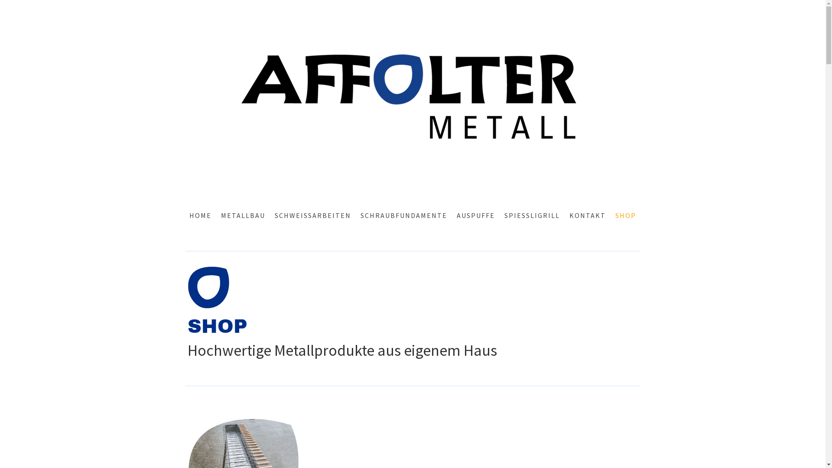  Describe the element at coordinates (200, 215) in the screenshot. I see `HOME` at that location.